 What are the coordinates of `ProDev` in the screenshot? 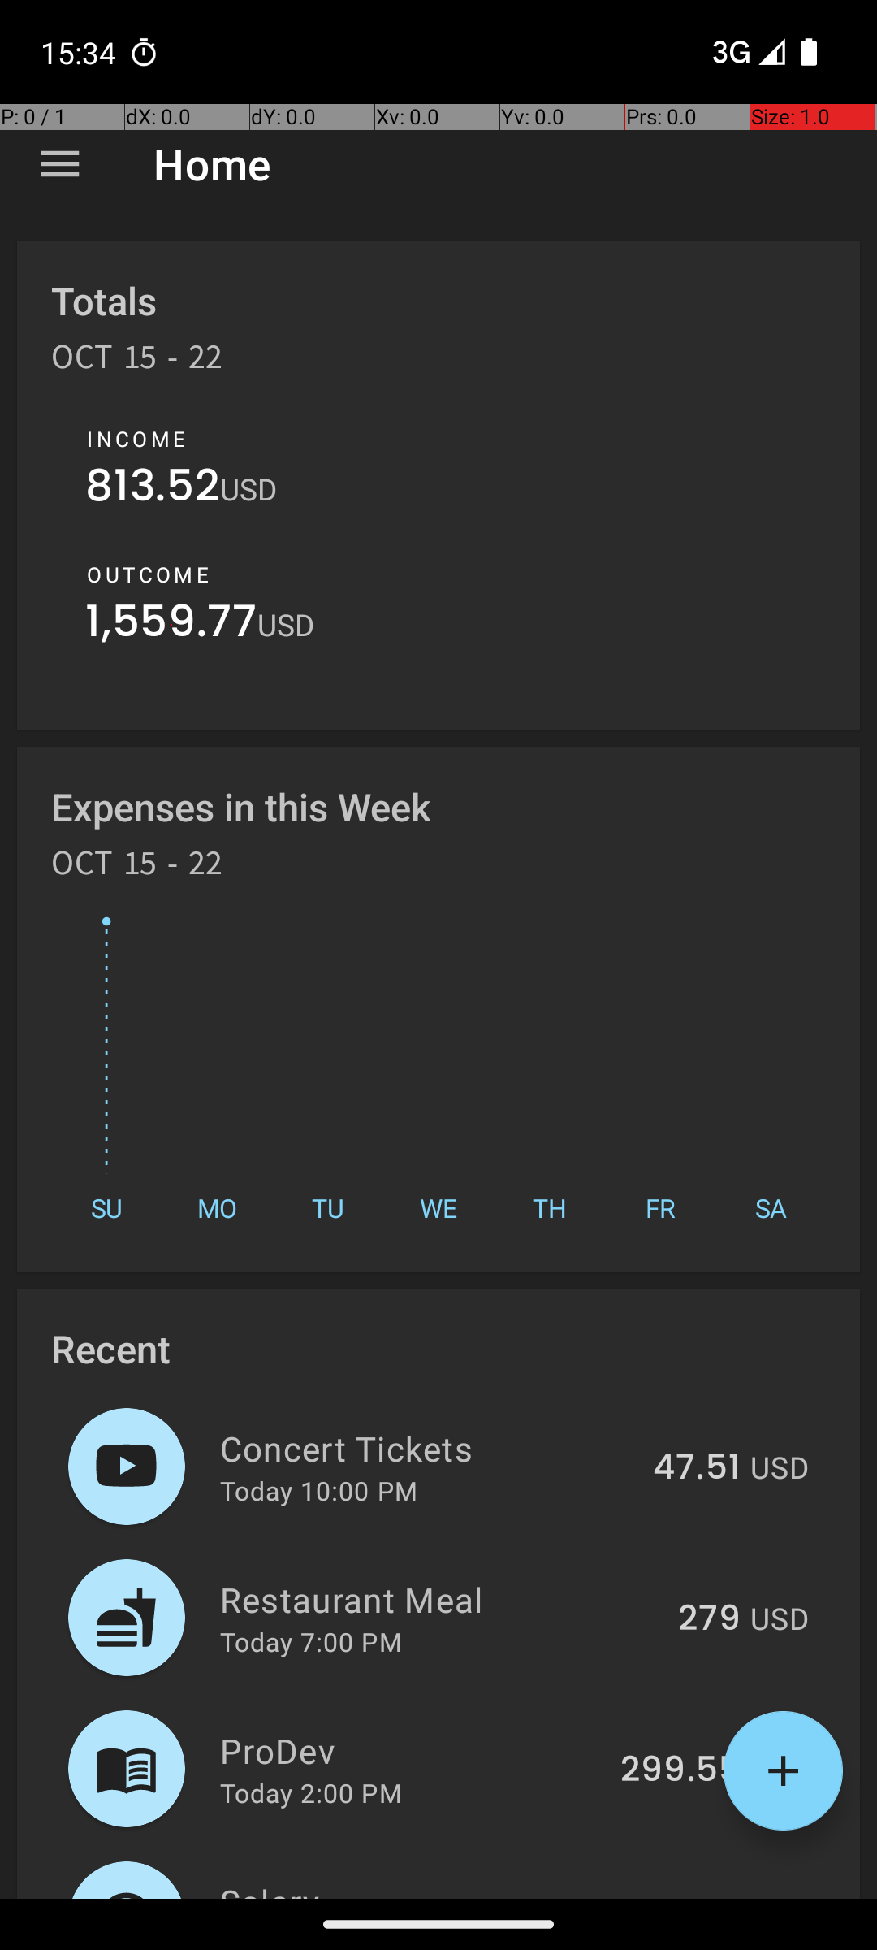 It's located at (411, 1750).